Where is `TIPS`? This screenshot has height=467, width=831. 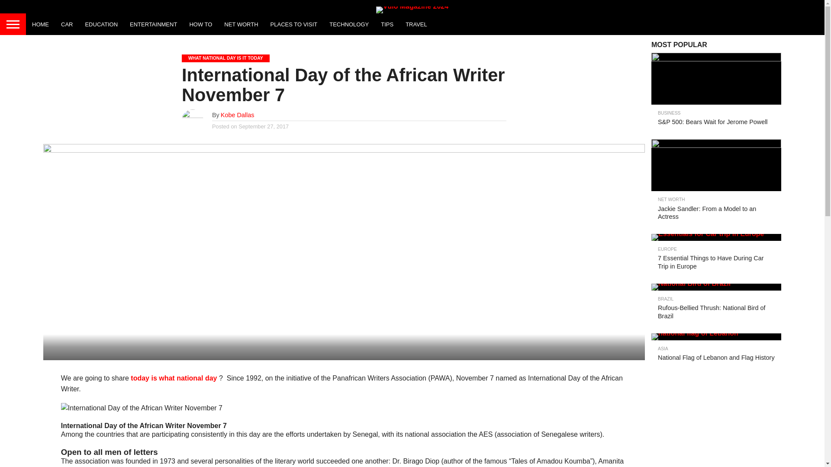
TIPS is located at coordinates (387, 24).